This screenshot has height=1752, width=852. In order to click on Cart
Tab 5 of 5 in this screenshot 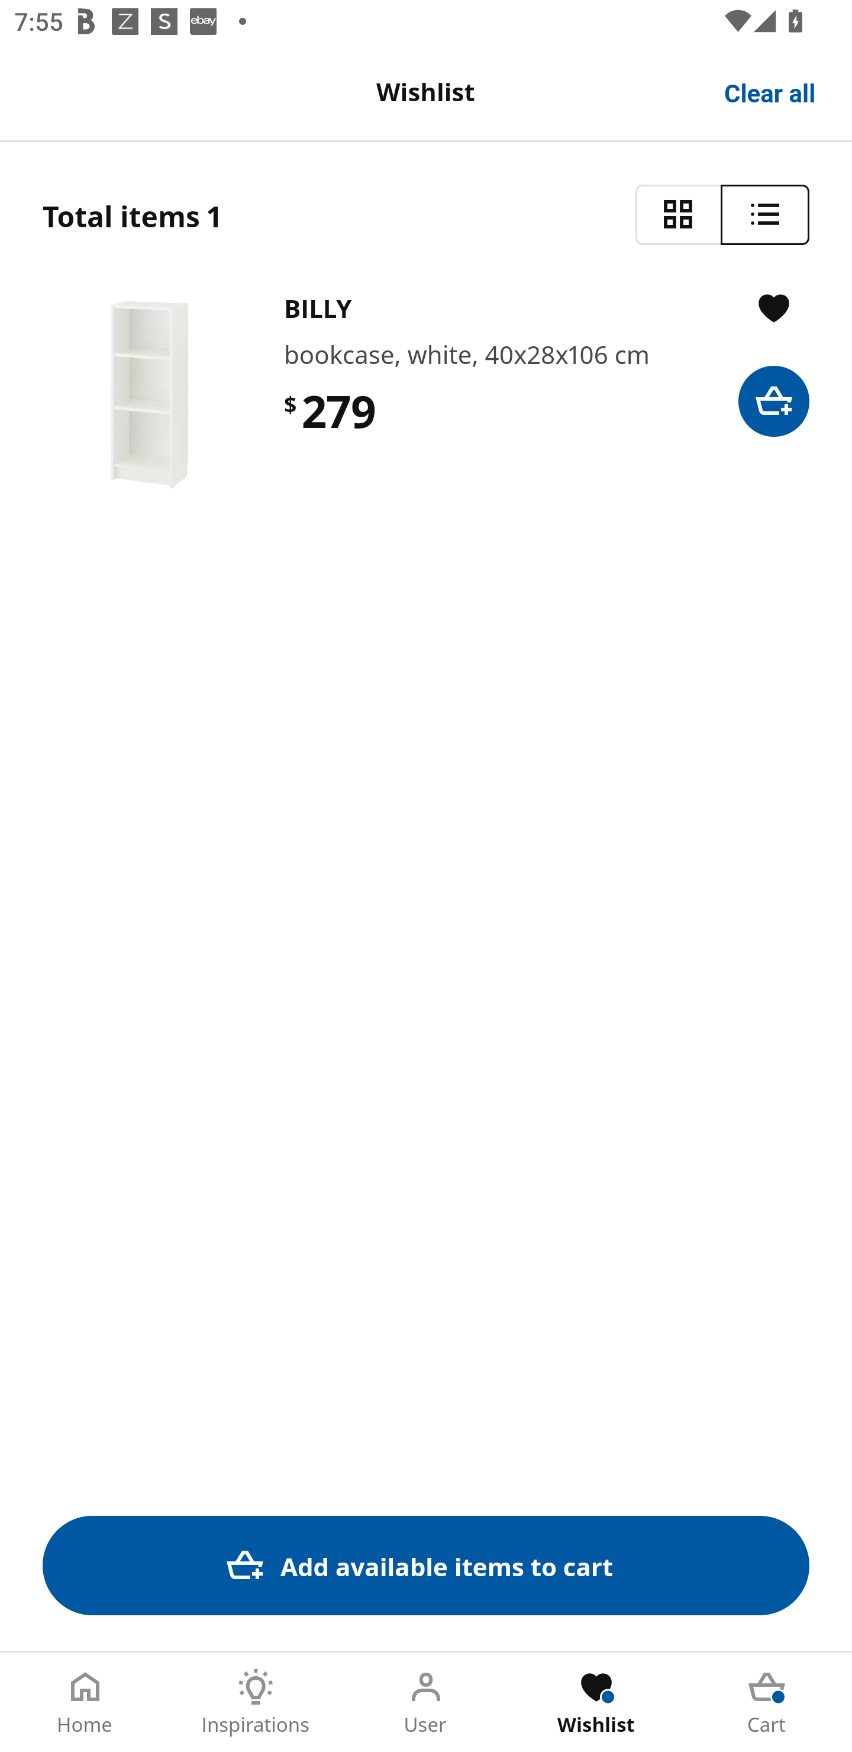, I will do `click(767, 1702)`.